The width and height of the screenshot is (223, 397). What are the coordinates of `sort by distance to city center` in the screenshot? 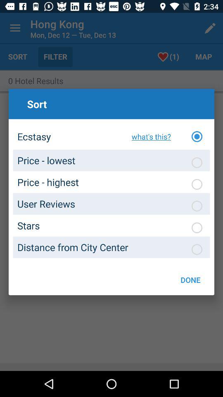 It's located at (197, 249).